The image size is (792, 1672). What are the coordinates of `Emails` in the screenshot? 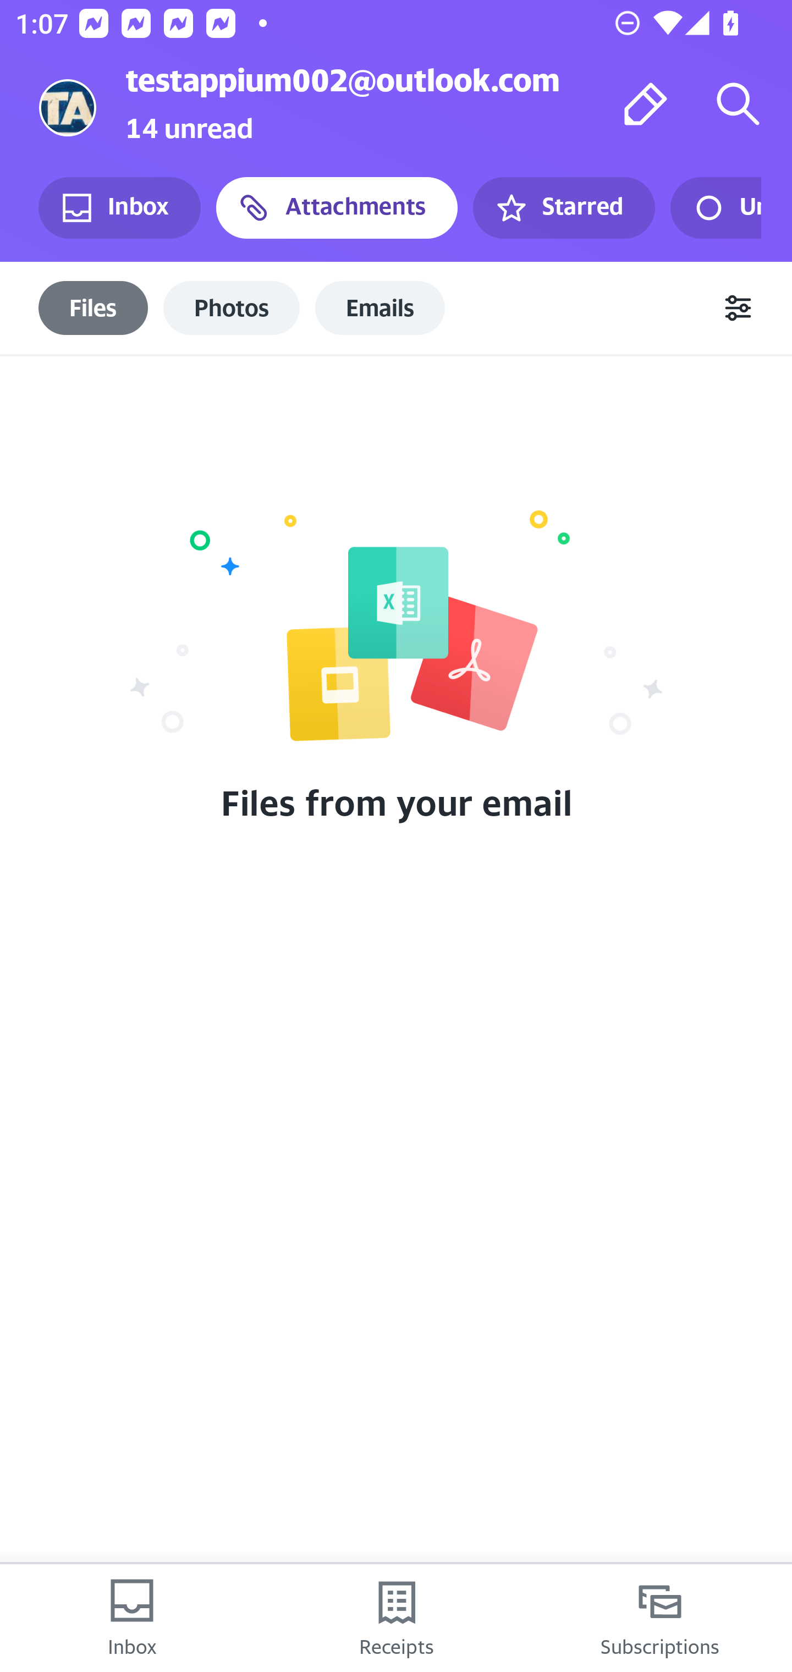 It's located at (380, 307).